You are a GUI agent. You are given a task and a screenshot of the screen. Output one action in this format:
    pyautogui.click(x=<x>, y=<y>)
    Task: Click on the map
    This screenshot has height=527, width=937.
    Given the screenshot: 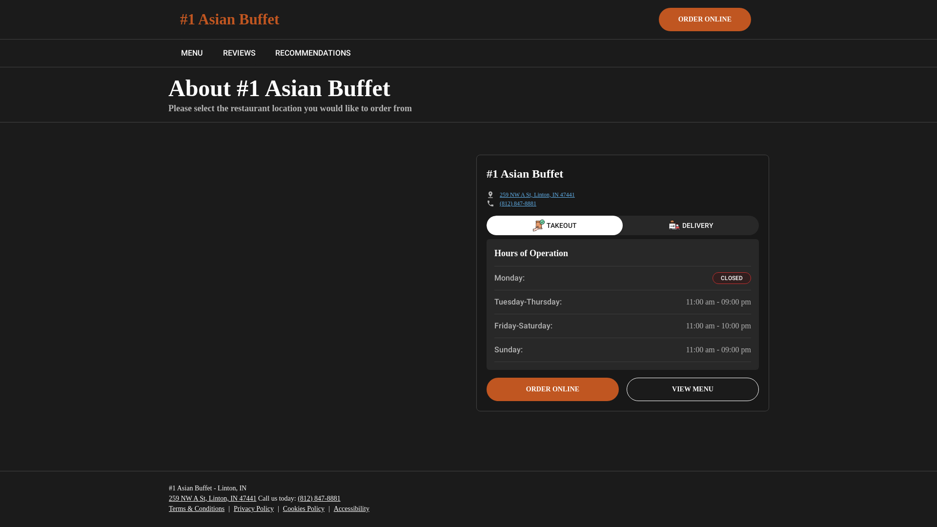 What is the action you would take?
    pyautogui.click(x=318, y=283)
    